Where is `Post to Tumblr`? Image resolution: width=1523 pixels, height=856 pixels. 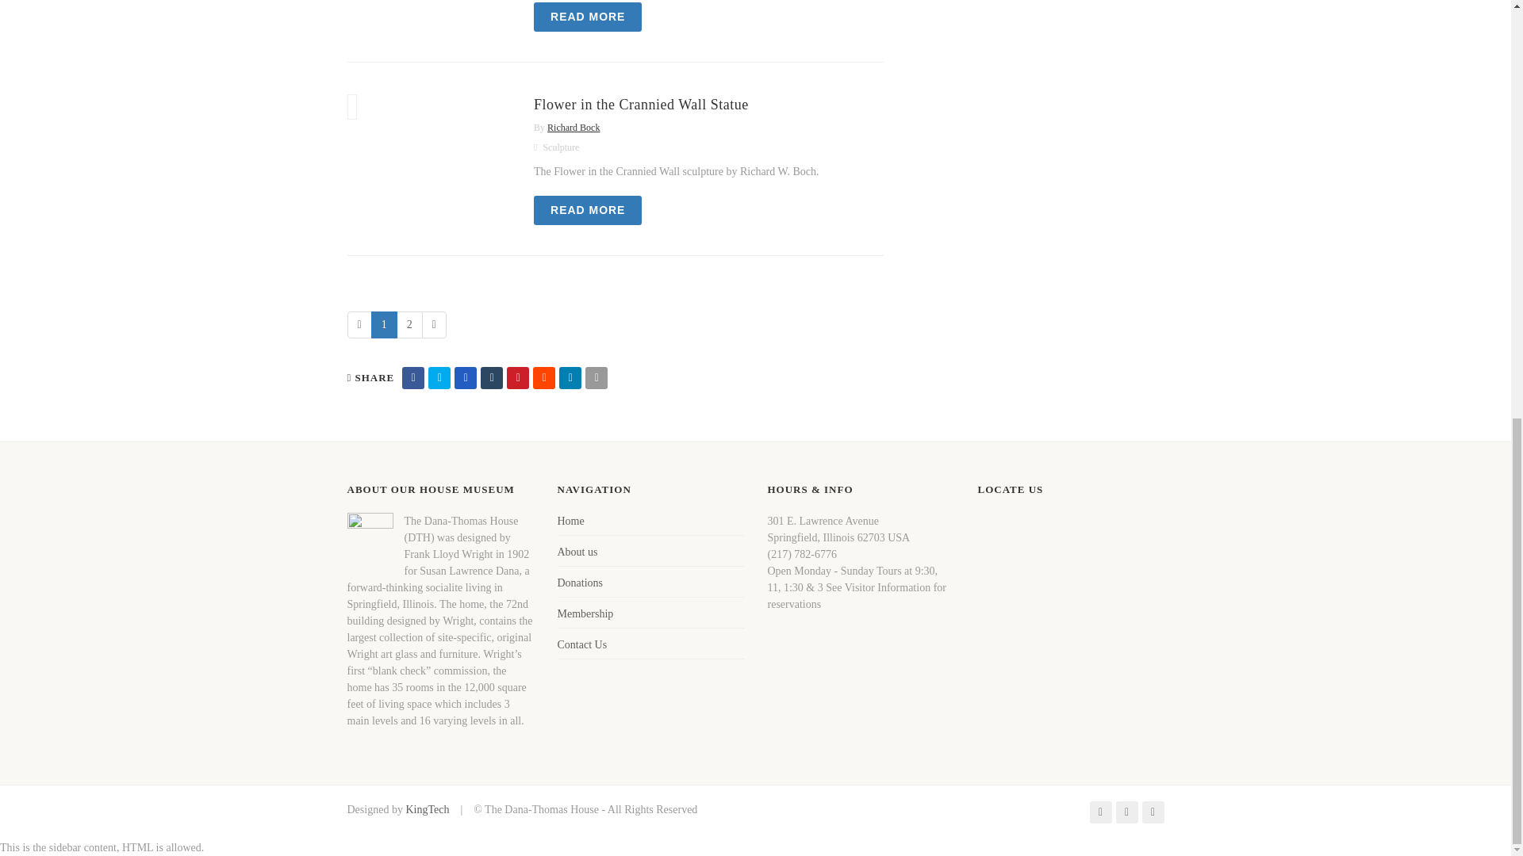 Post to Tumblr is located at coordinates (492, 378).